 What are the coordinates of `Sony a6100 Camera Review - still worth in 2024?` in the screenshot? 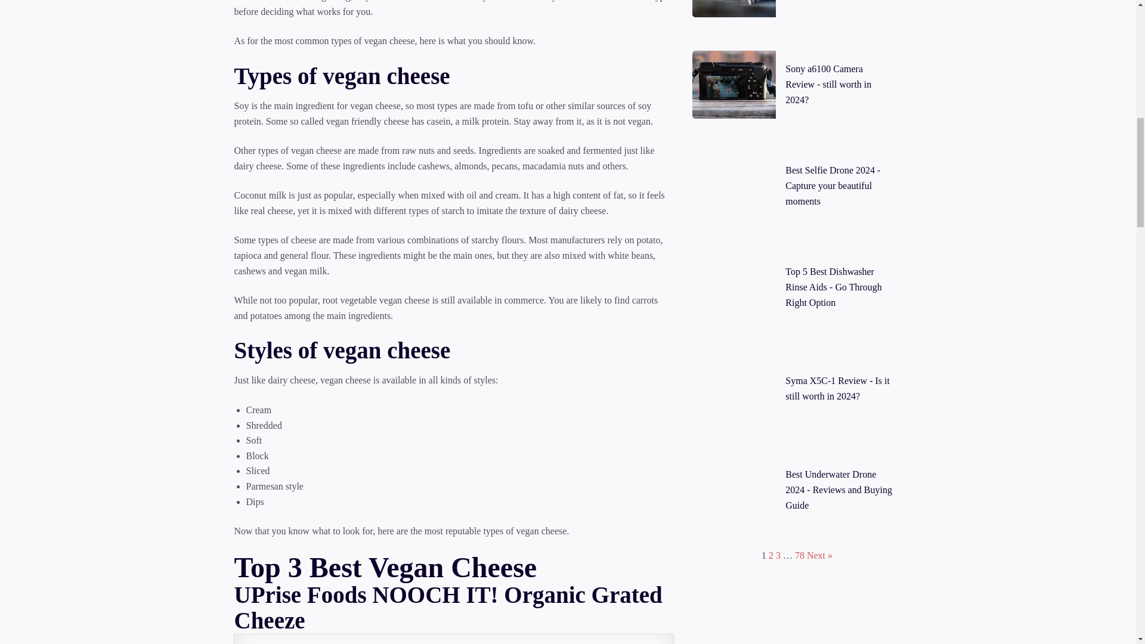 It's located at (828, 83).